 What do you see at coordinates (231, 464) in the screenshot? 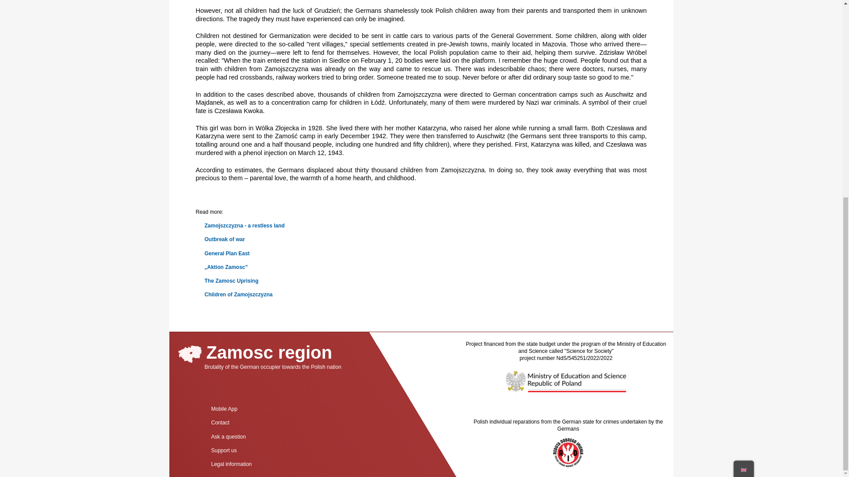
I see `Legal information` at bounding box center [231, 464].